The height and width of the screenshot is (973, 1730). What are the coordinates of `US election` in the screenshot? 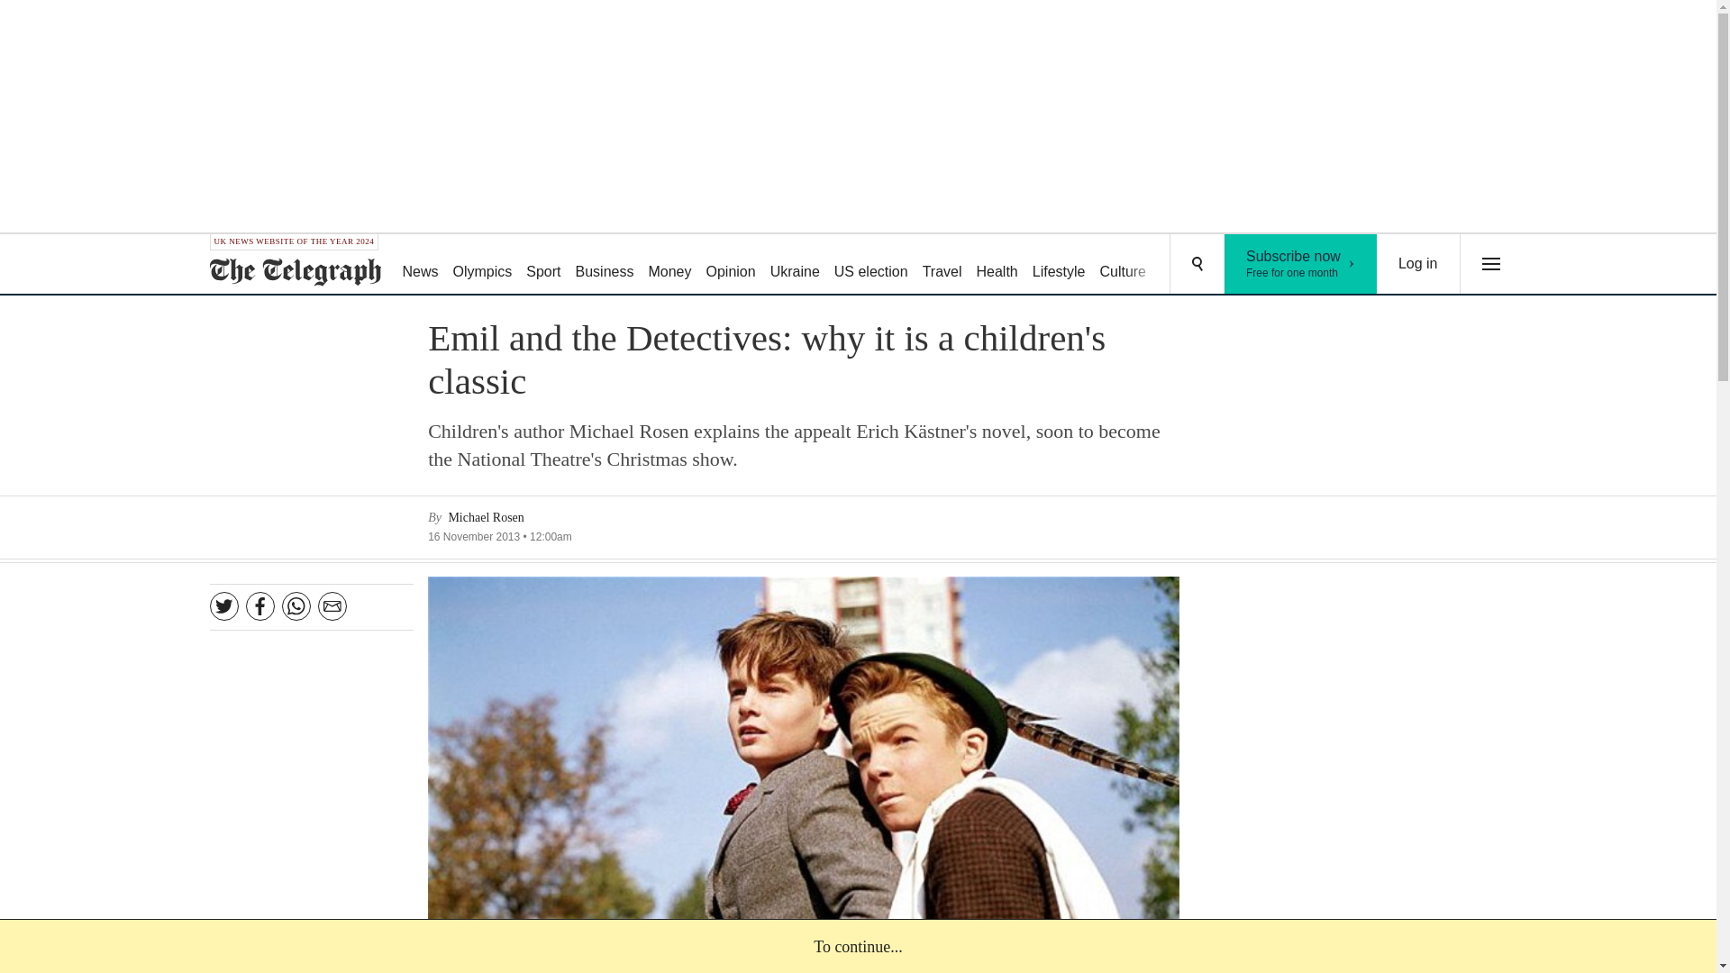 It's located at (1301, 264).